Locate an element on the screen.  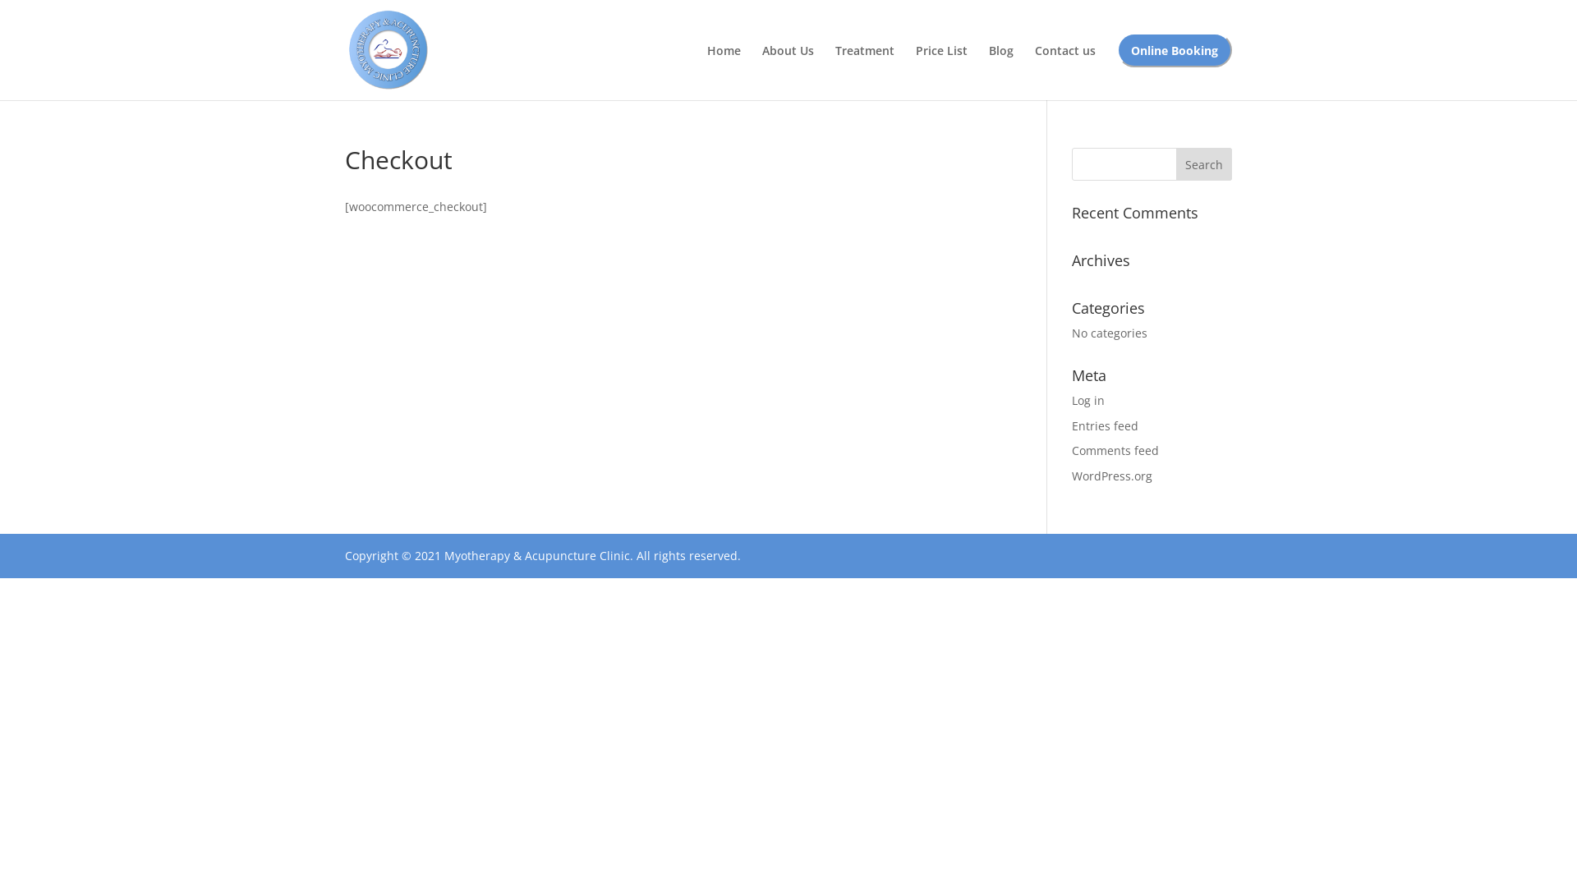
Log in is located at coordinates (1088, 401).